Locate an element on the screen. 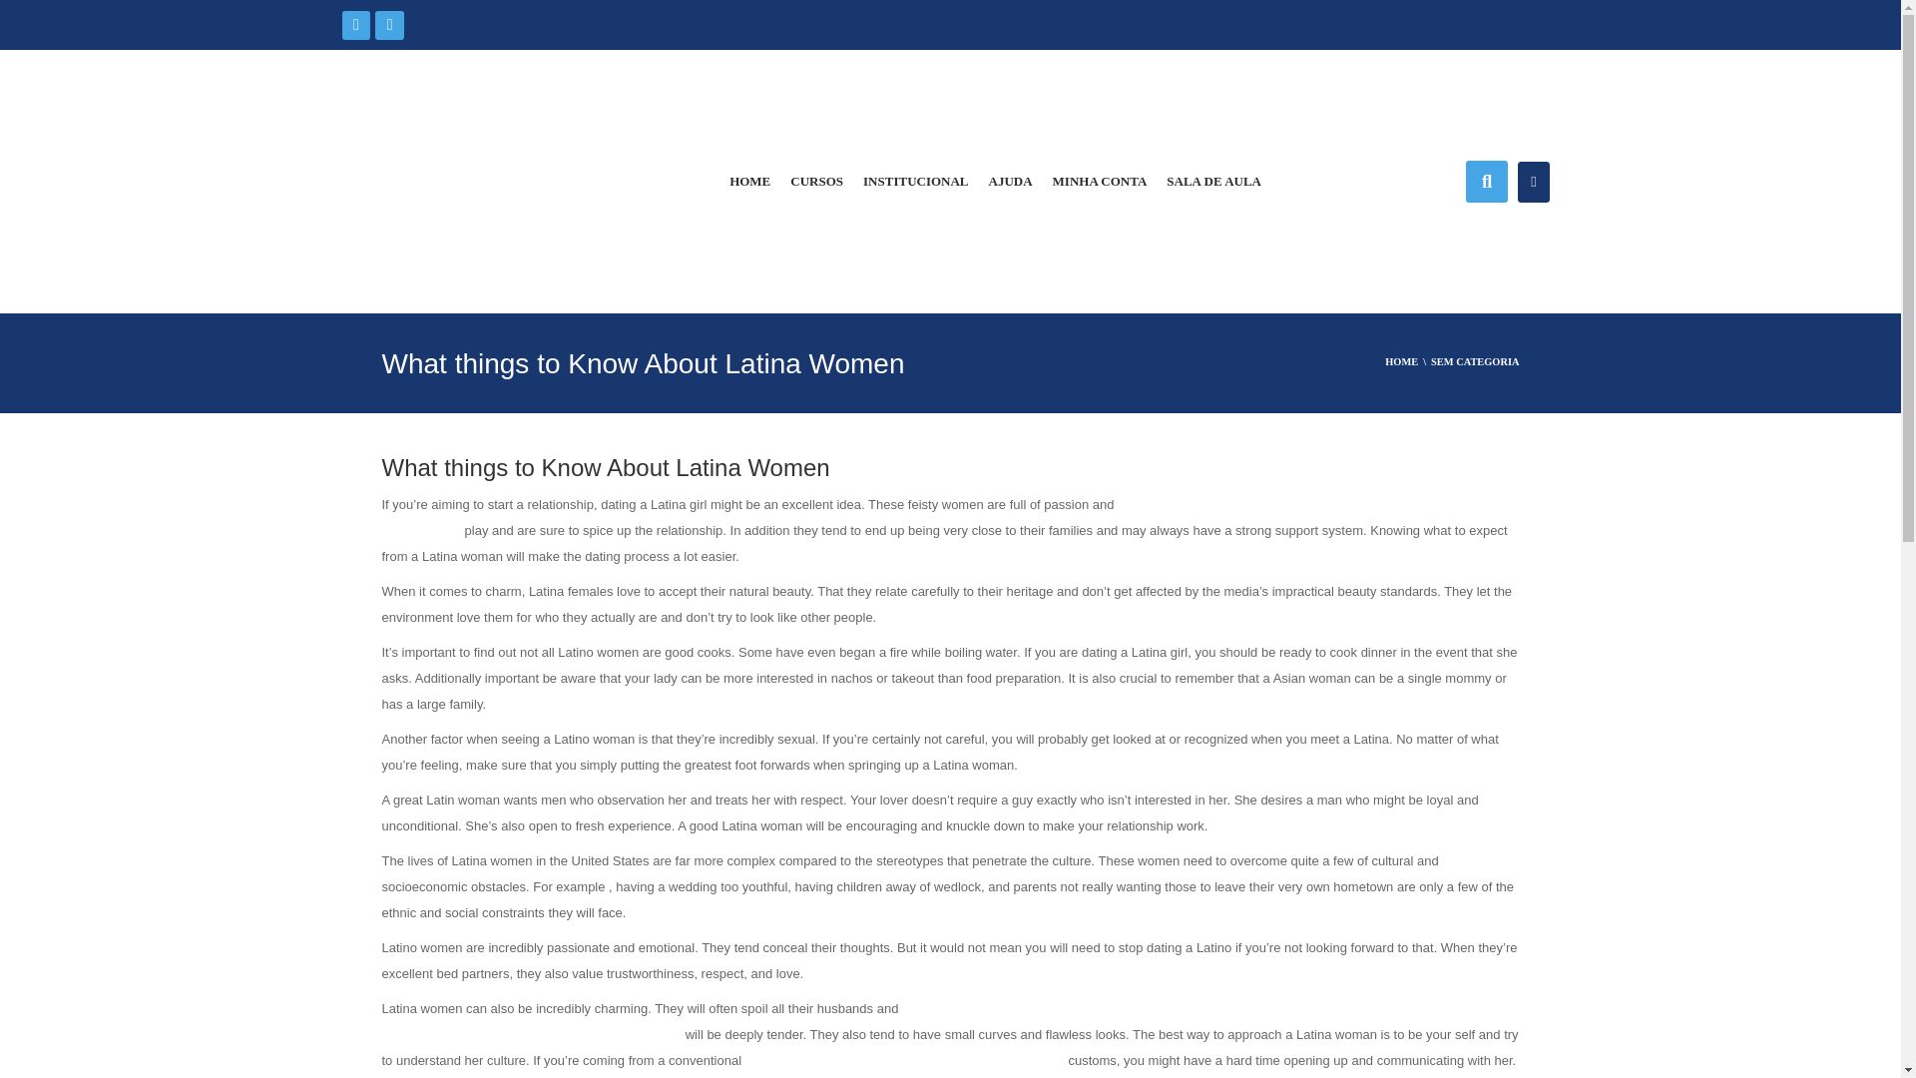  AJUDA is located at coordinates (1010, 182).